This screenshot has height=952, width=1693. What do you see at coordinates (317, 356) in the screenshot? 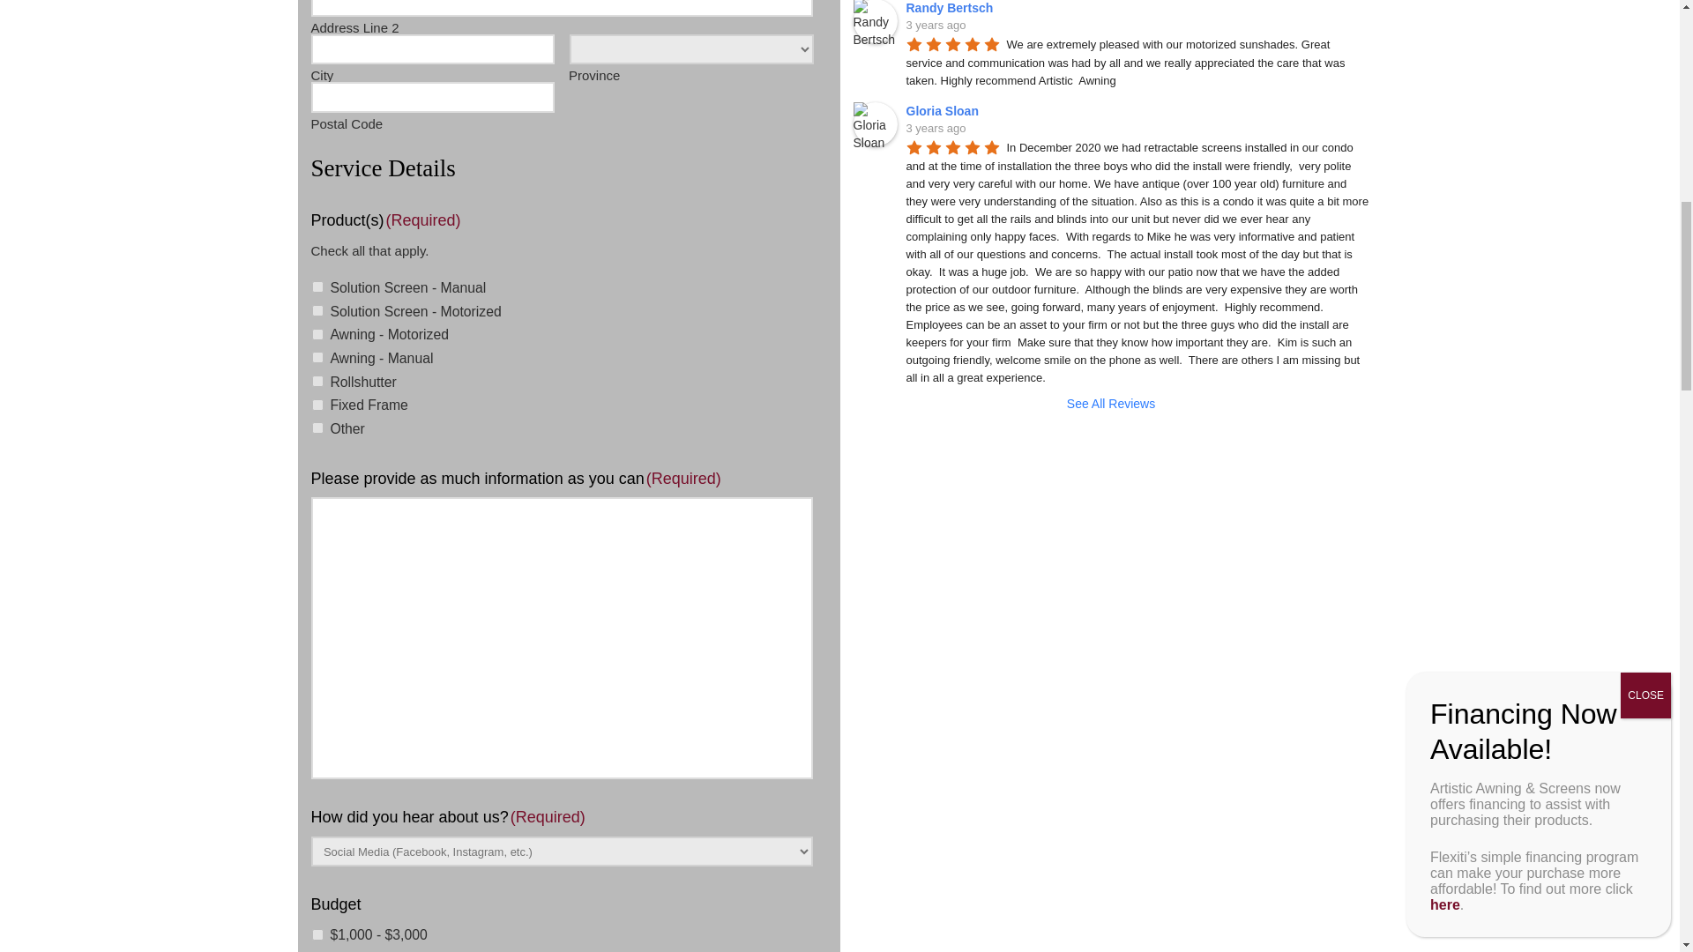
I see `Awning - Manual` at bounding box center [317, 356].